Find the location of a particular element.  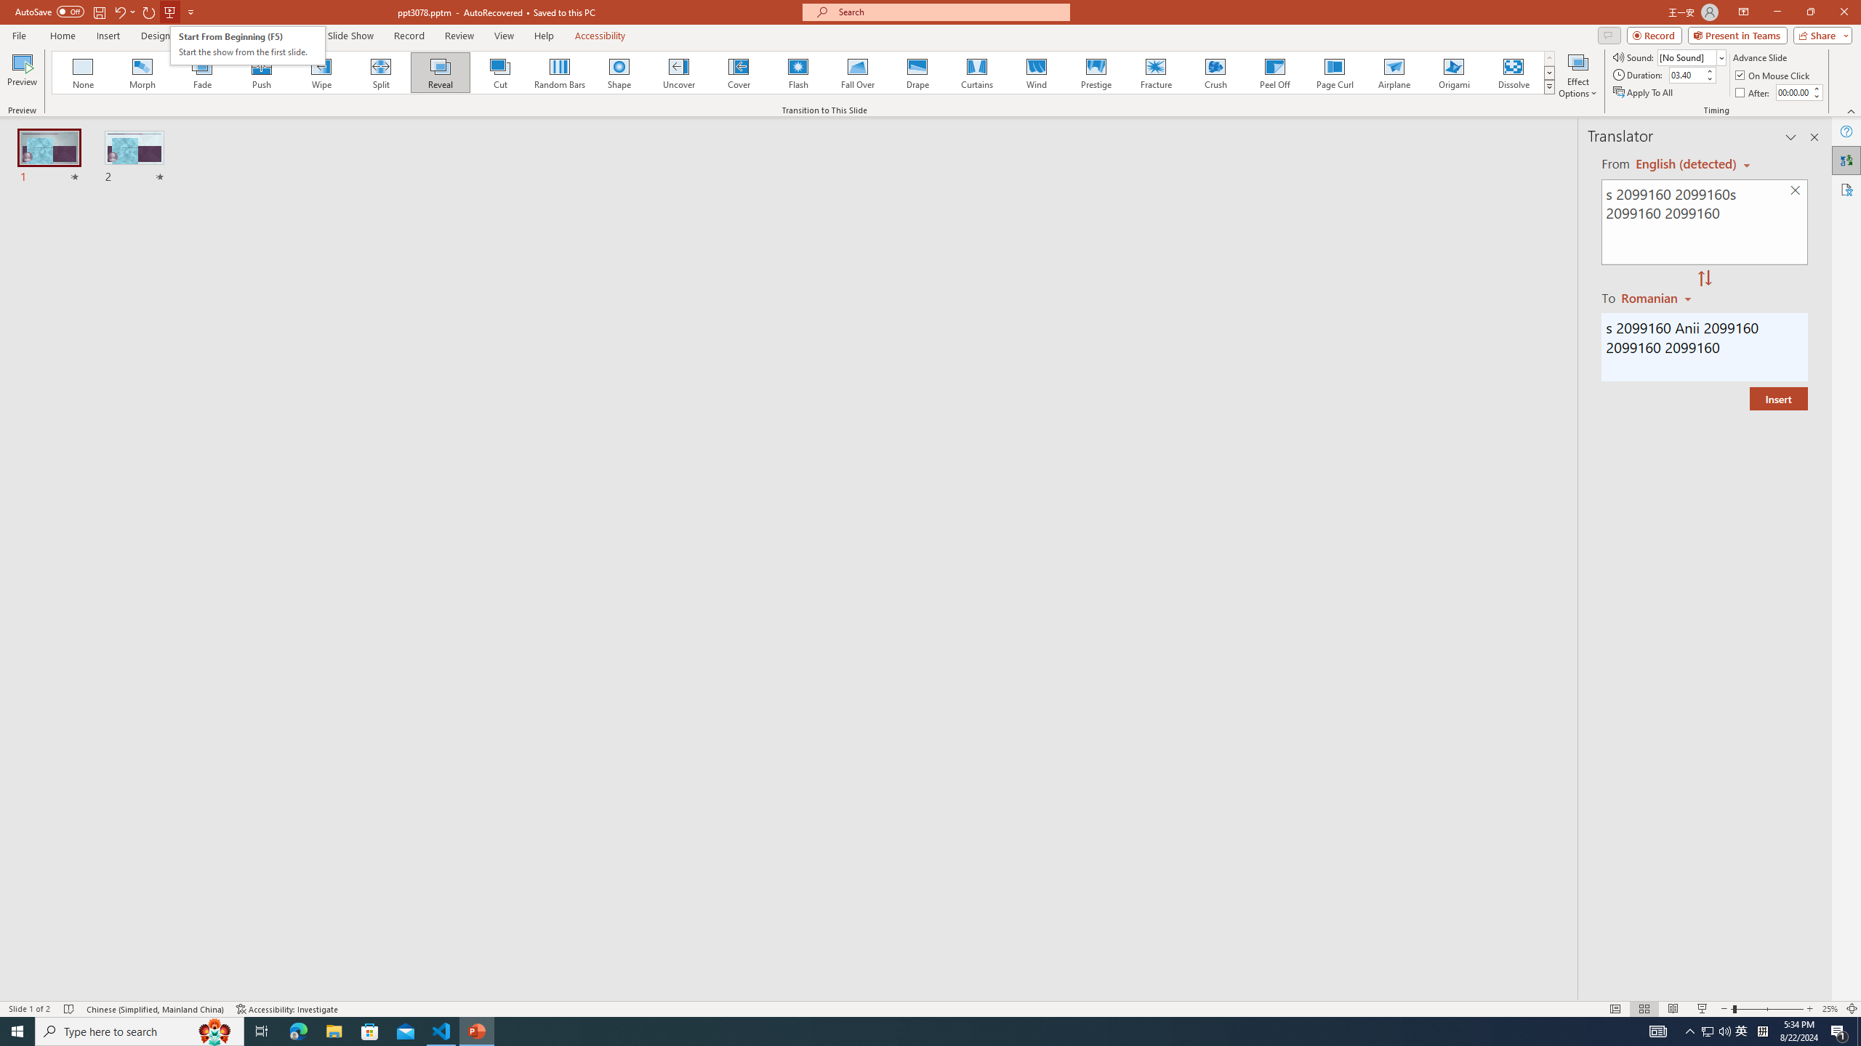

Curtains is located at coordinates (977, 73).